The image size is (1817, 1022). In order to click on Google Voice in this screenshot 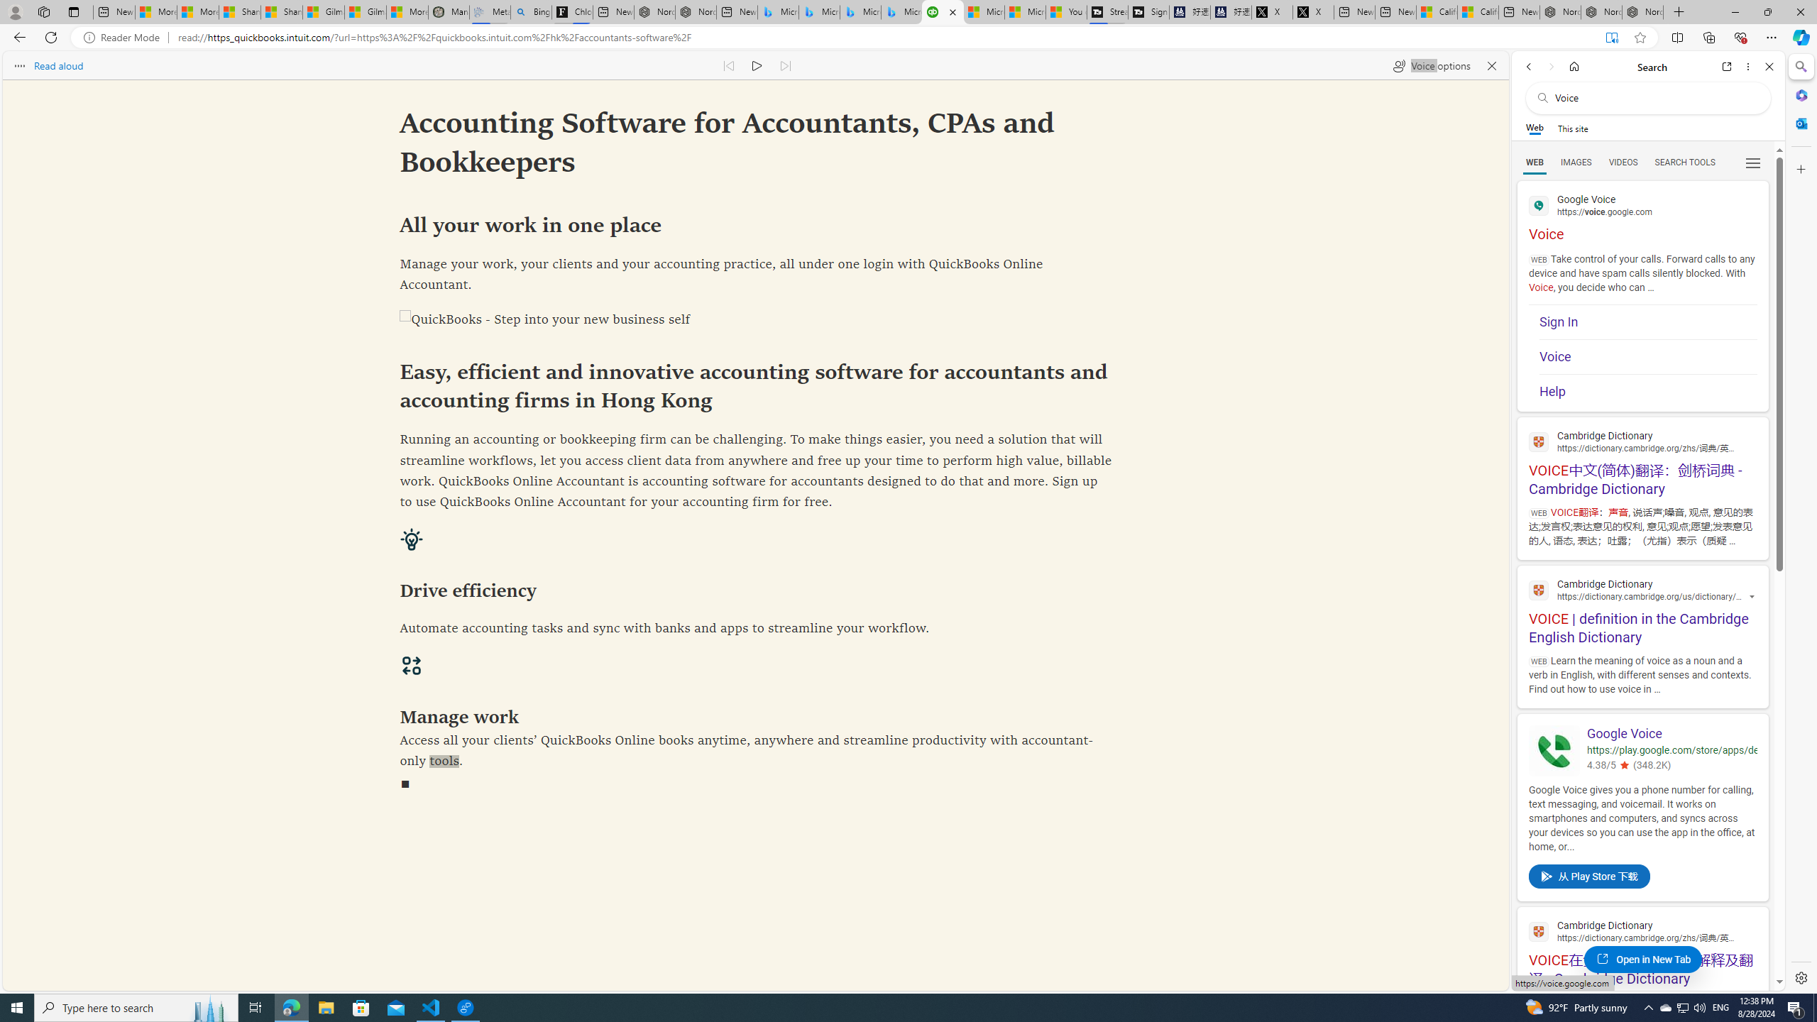, I will do `click(1671, 735)`.